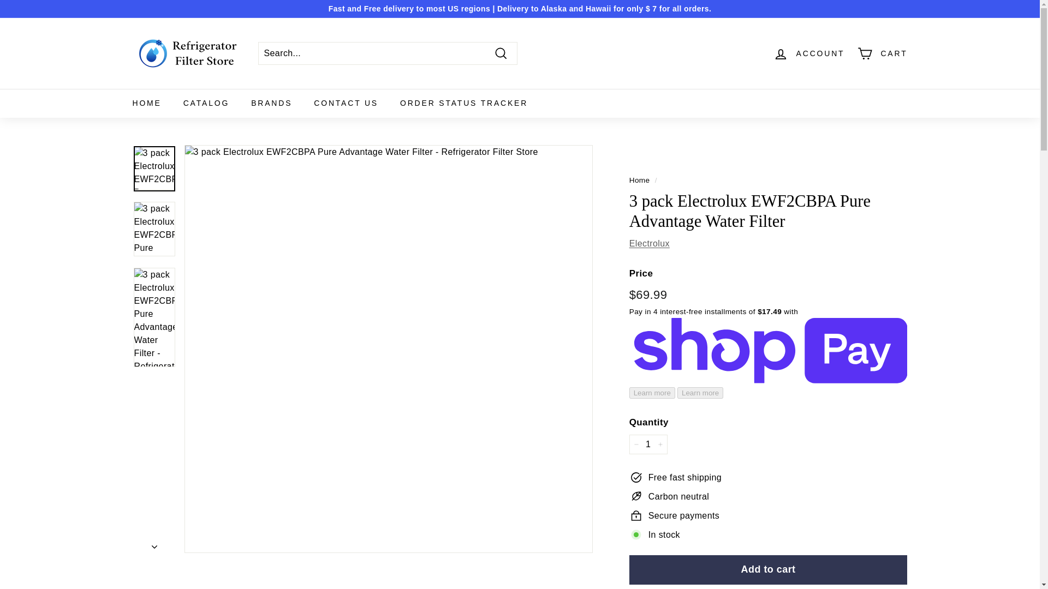 The image size is (1048, 589). I want to click on ACCOUNT, so click(809, 53).